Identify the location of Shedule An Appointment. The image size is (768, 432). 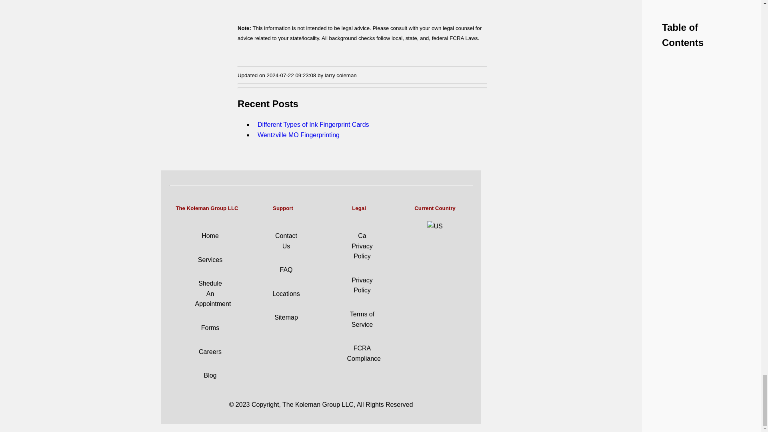
(213, 293).